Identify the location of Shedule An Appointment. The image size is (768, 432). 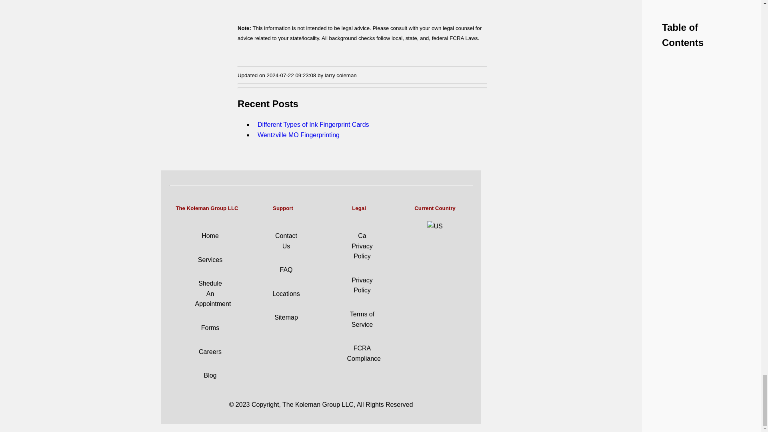
(213, 293).